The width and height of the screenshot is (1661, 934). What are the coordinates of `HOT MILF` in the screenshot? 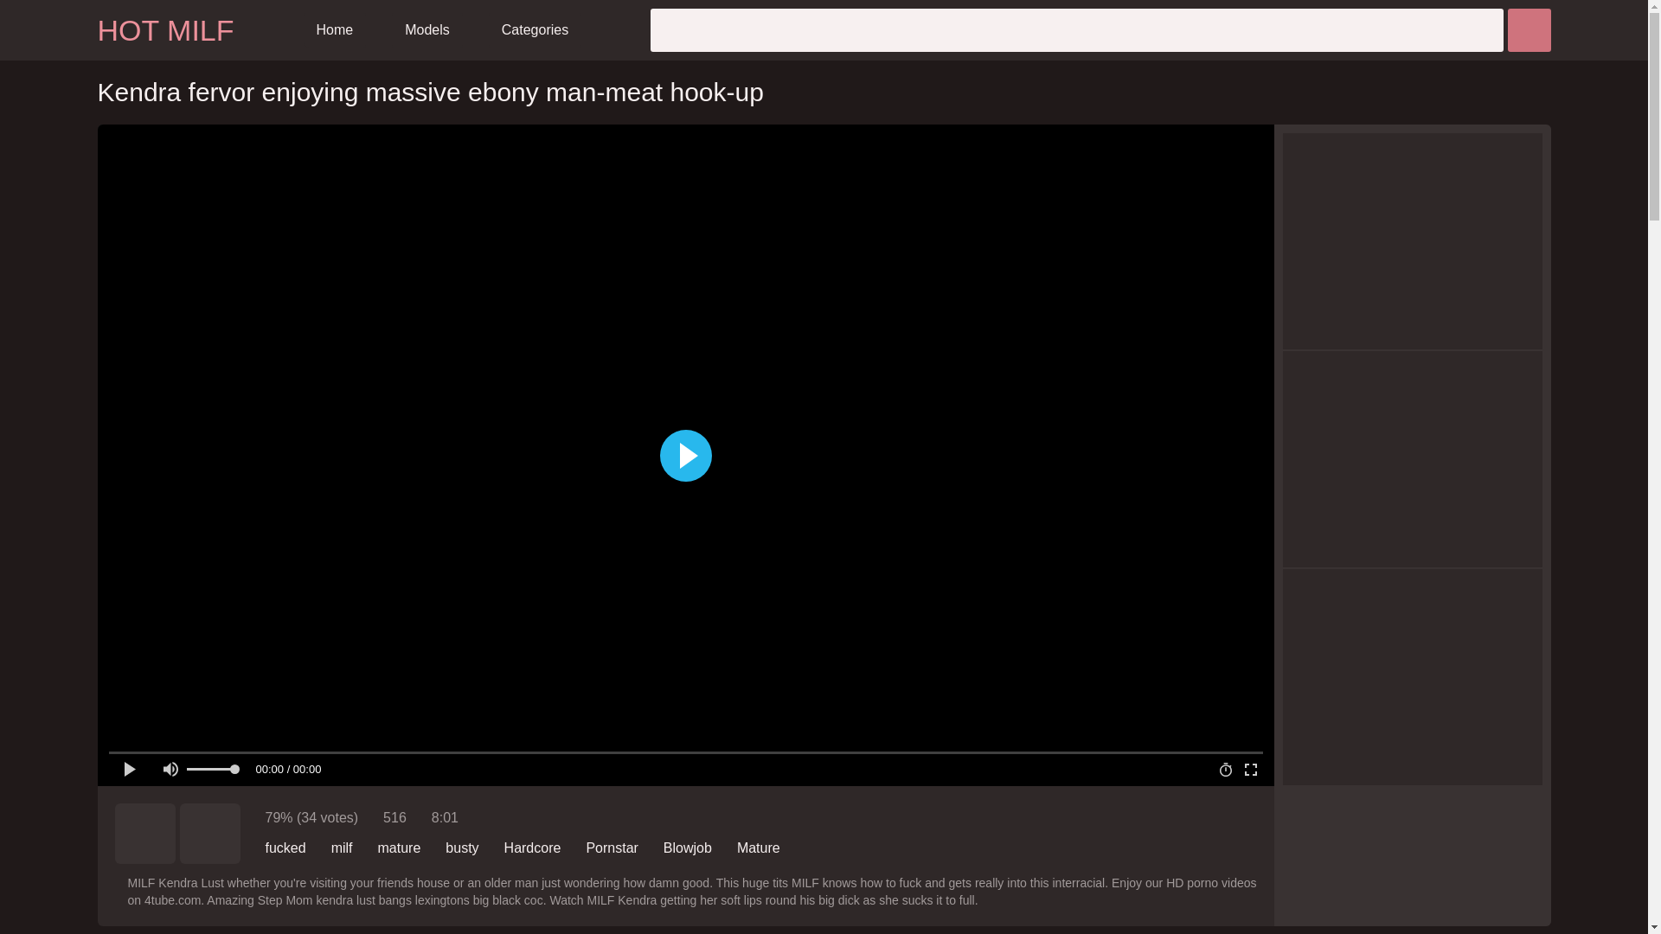 It's located at (164, 30).